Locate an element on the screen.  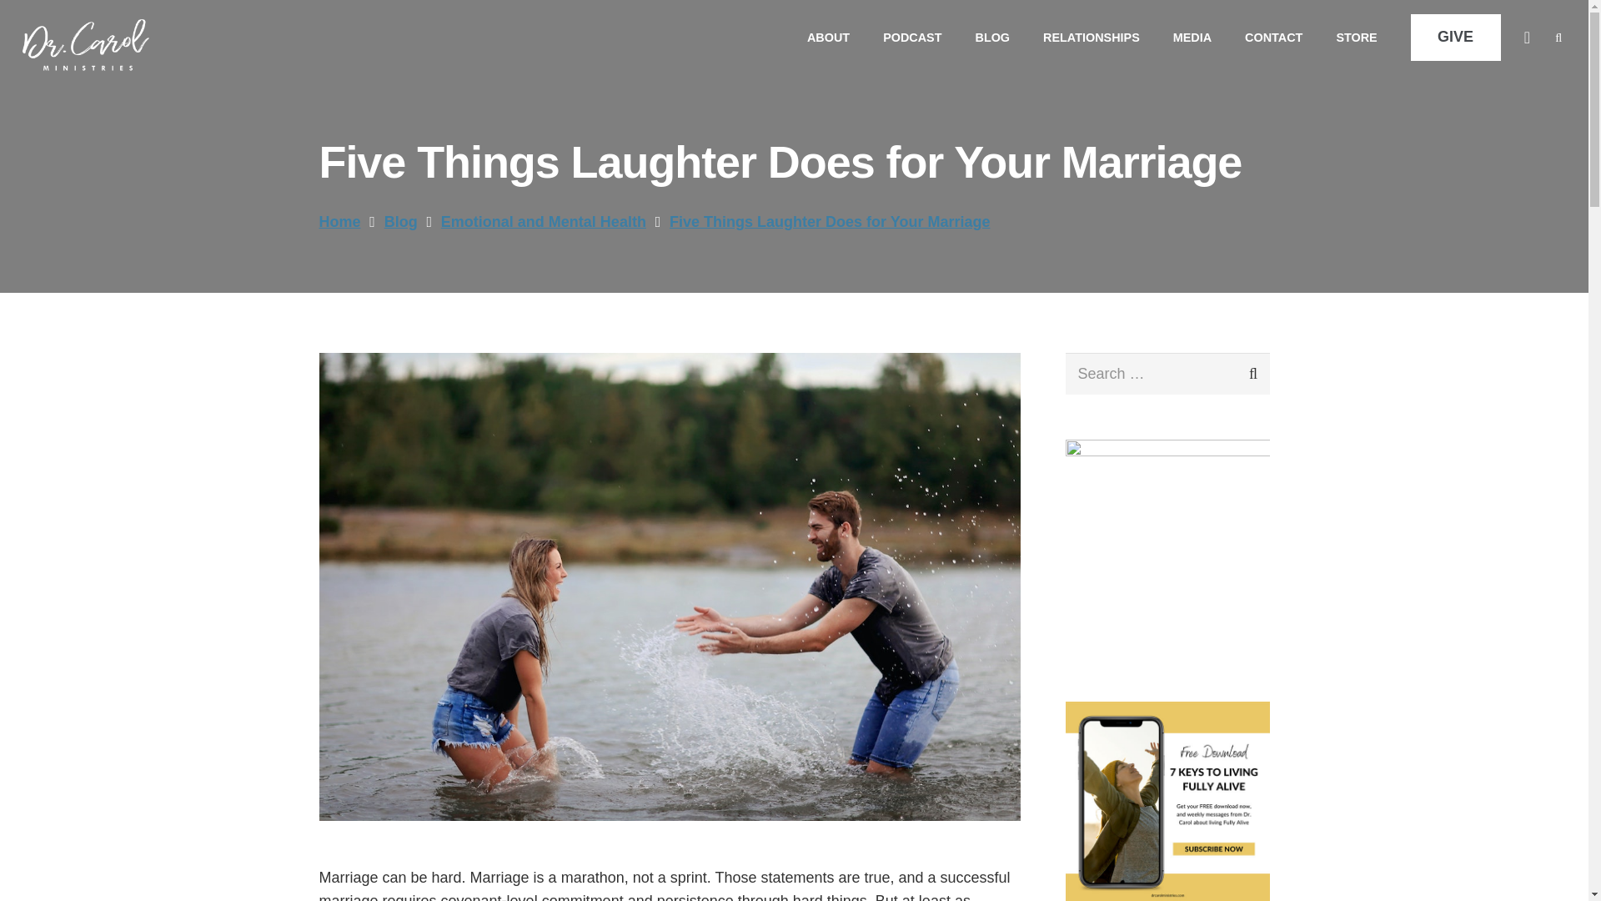
CONTACT is located at coordinates (1273, 37).